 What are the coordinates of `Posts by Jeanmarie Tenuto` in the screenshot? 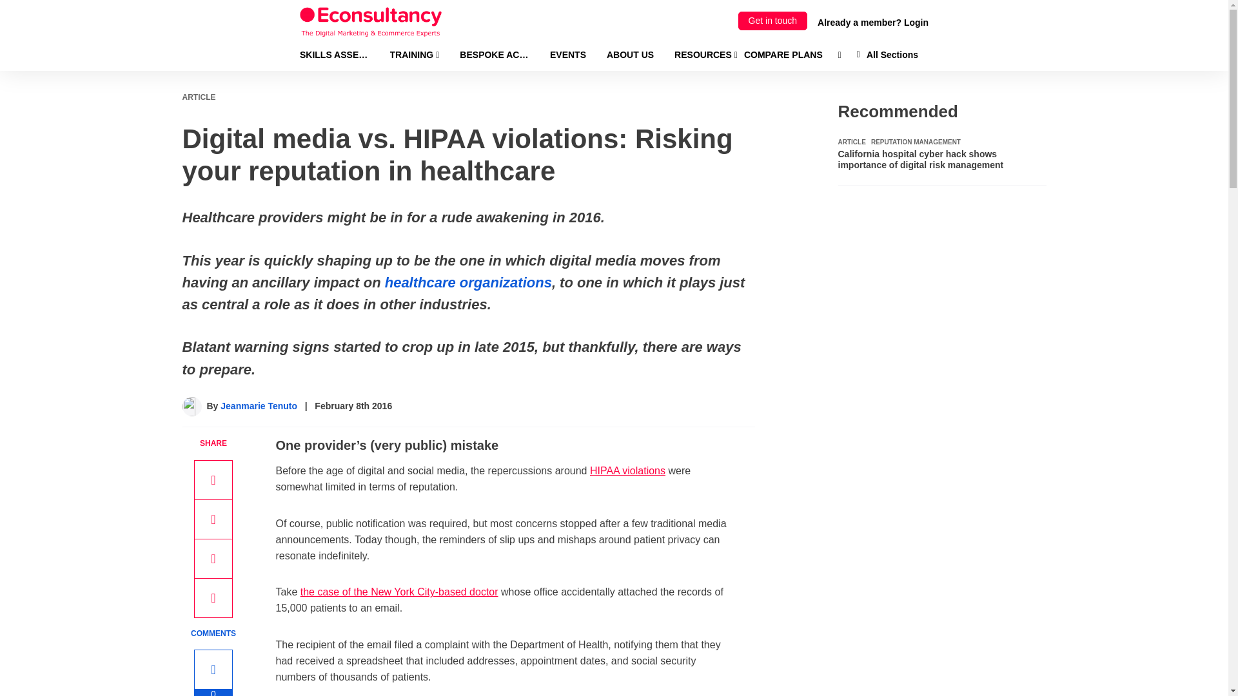 It's located at (258, 406).